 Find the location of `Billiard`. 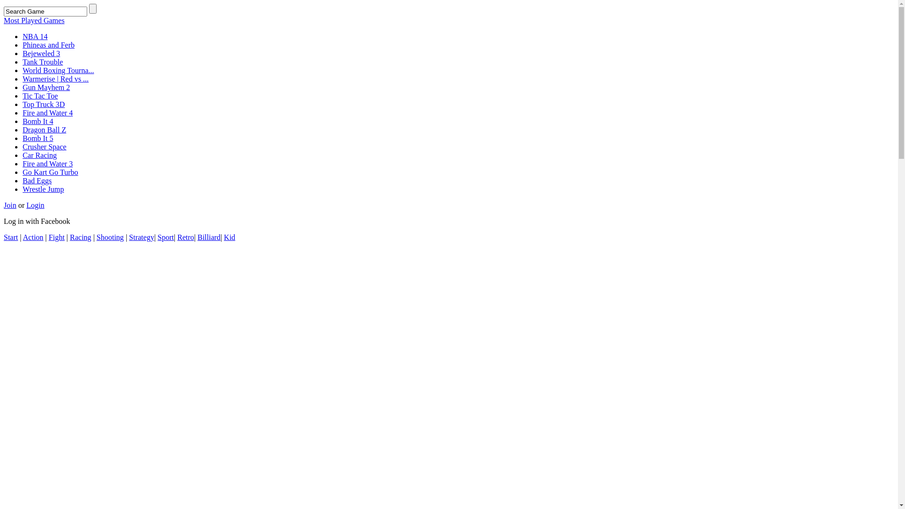

Billiard is located at coordinates (209, 238).